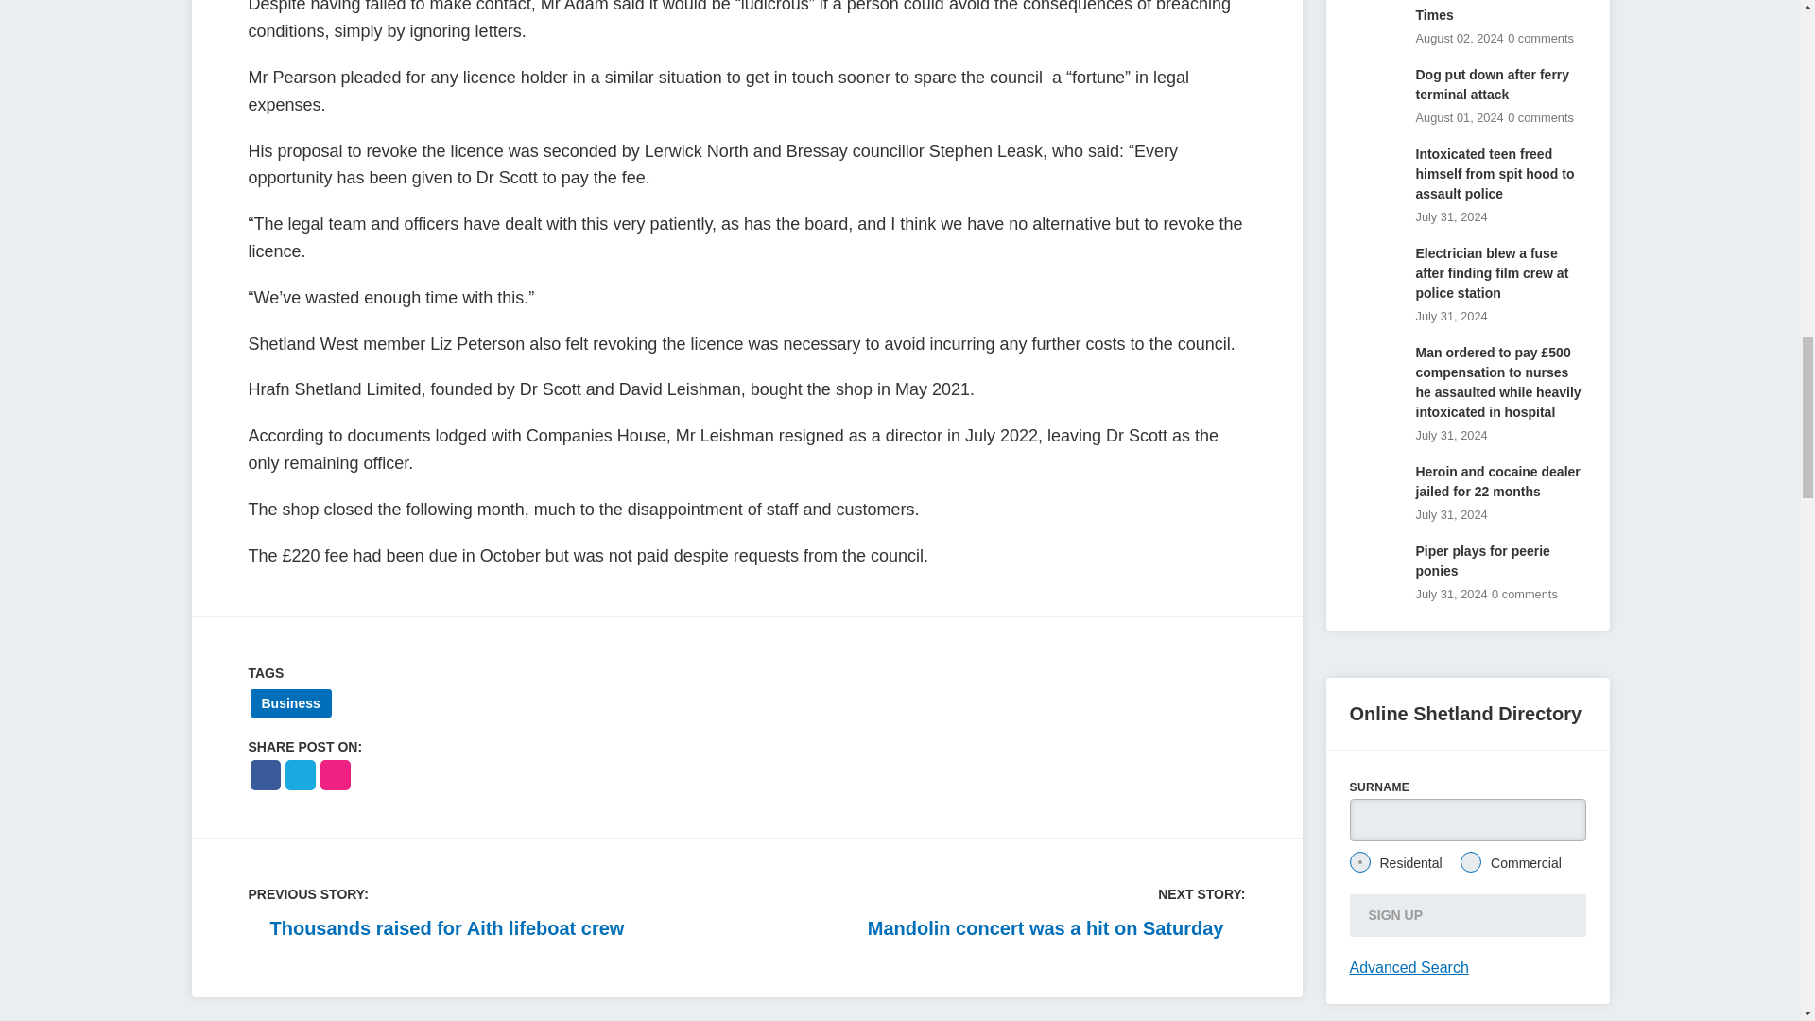  I want to click on Business, so click(289, 703).